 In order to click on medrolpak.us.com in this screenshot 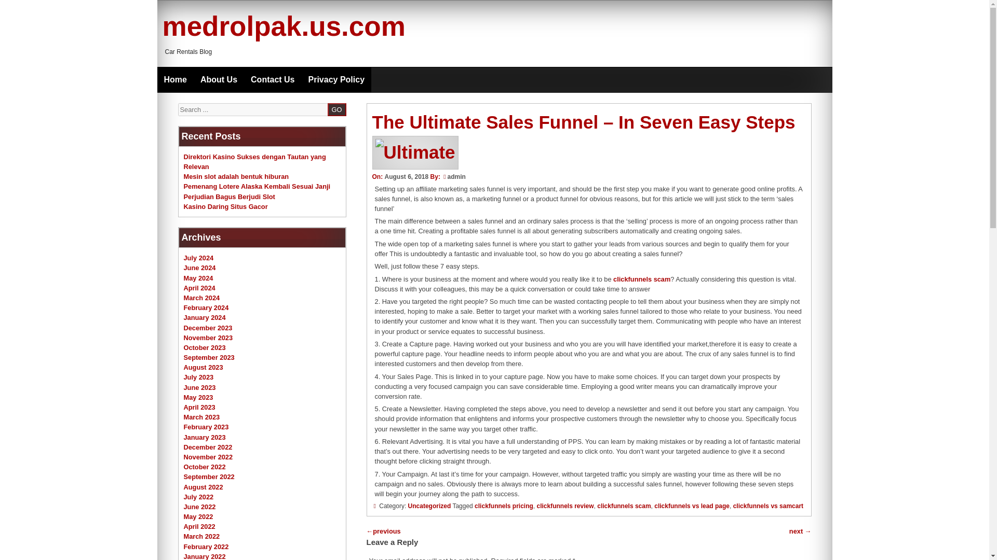, I will do `click(283, 26)`.